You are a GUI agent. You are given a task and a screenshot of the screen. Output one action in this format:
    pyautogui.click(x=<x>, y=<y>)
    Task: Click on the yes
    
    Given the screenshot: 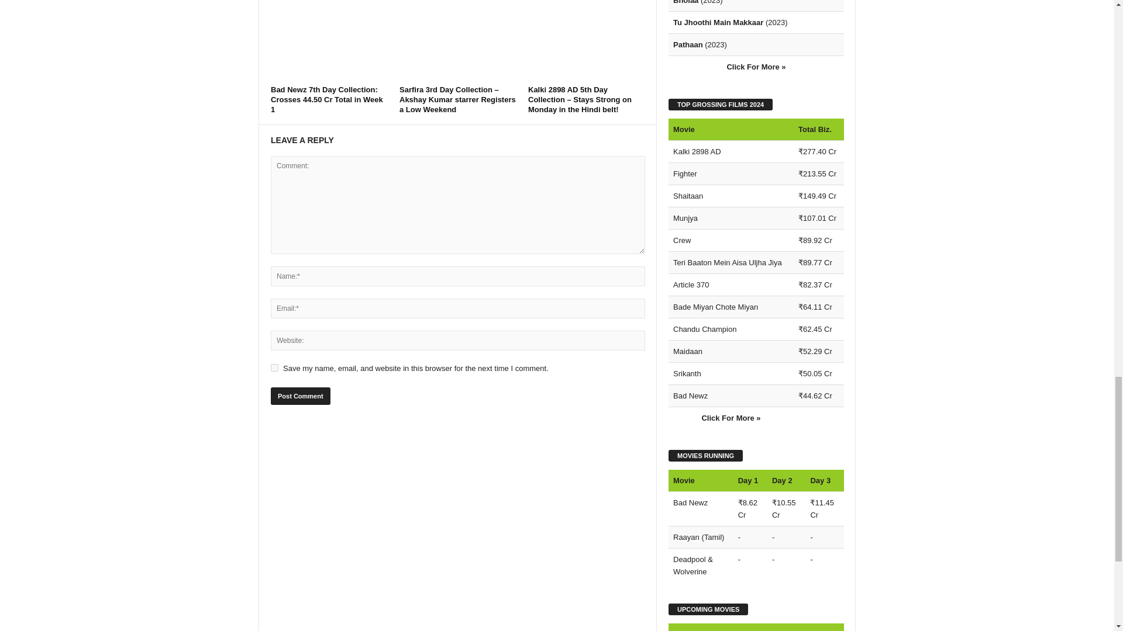 What is the action you would take?
    pyautogui.click(x=274, y=368)
    